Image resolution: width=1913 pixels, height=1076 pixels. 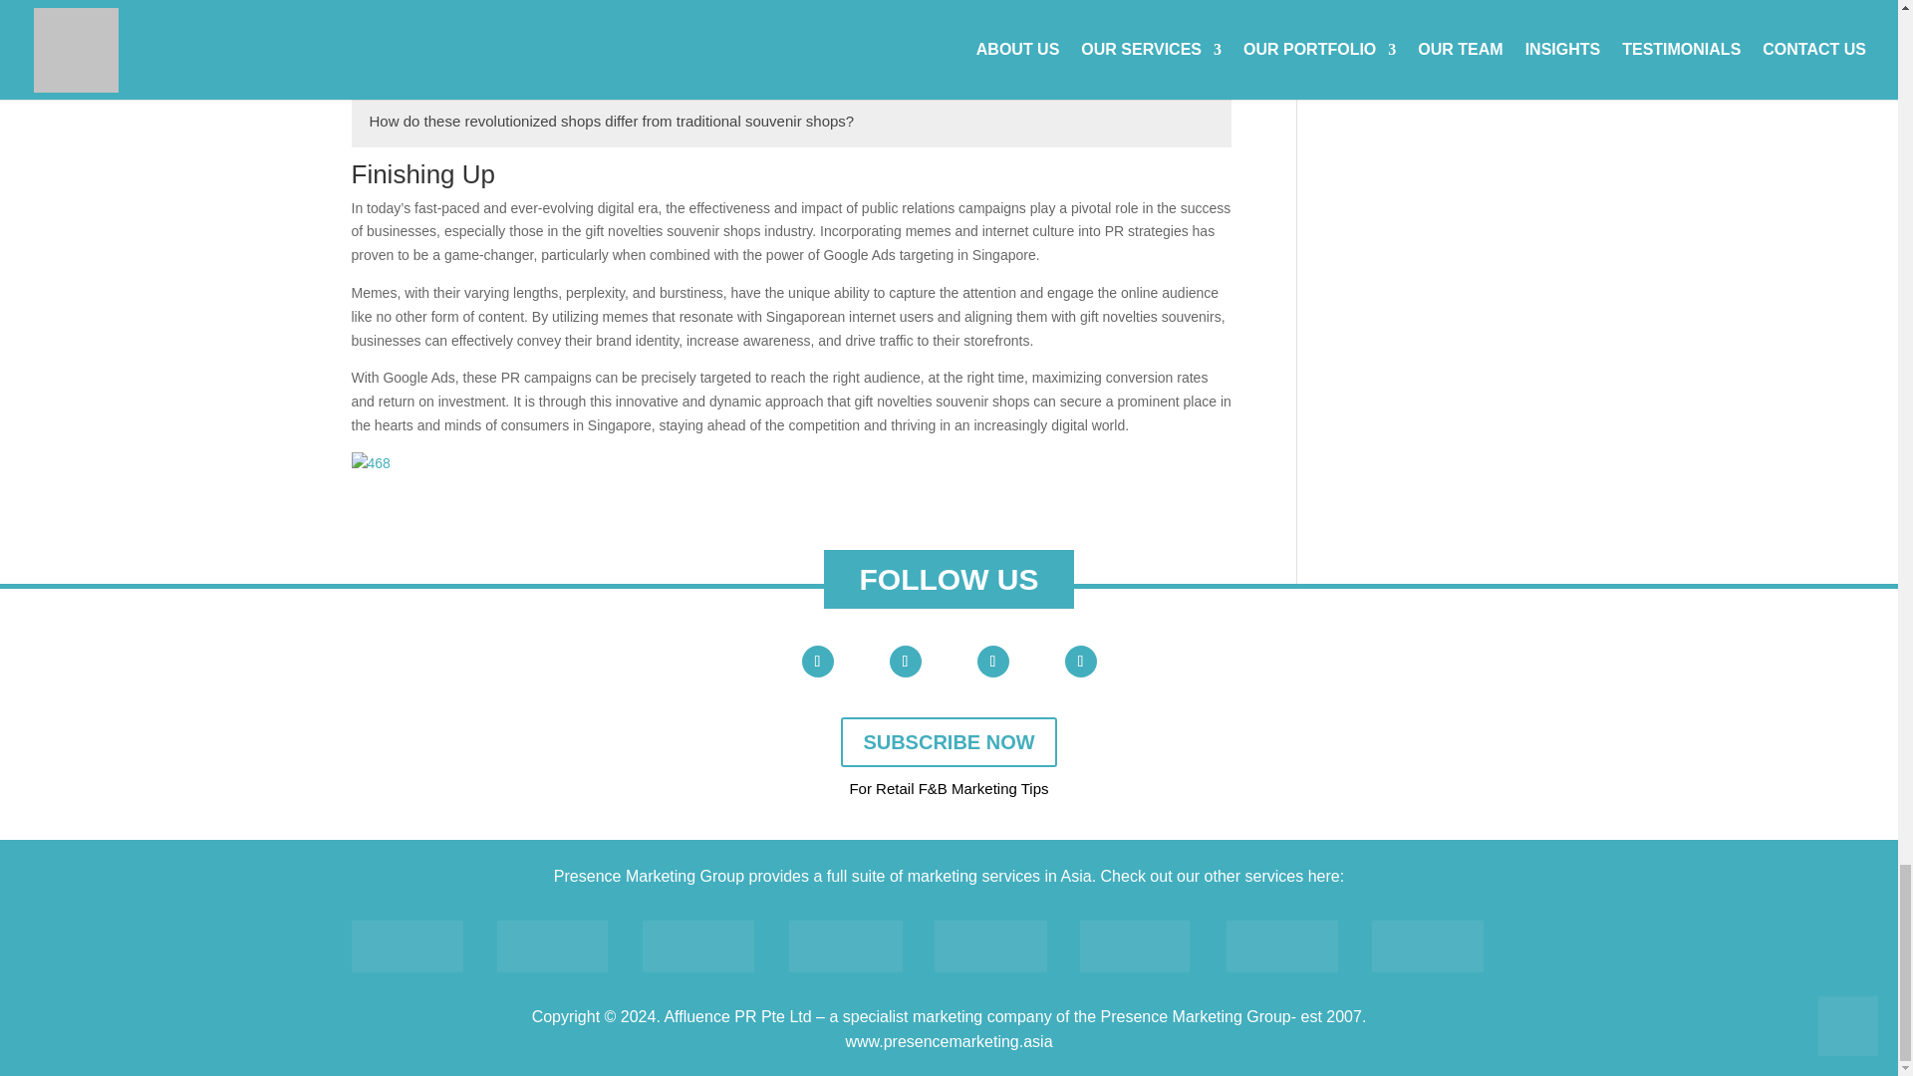 What do you see at coordinates (697, 946) in the screenshot?
I see `Confluence PR` at bounding box center [697, 946].